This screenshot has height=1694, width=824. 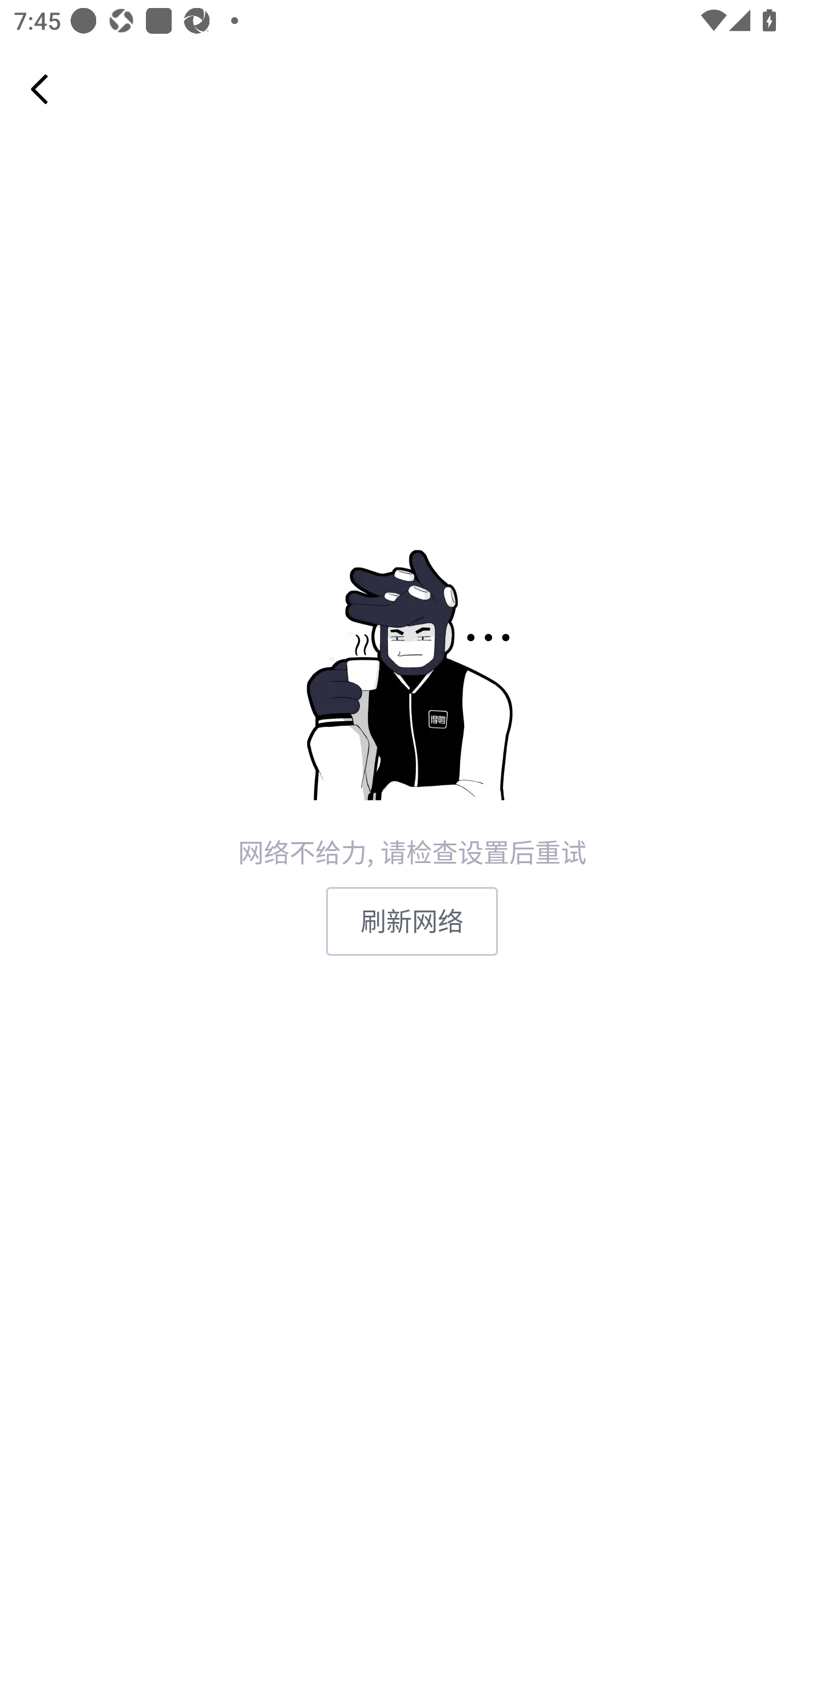 I want to click on Navigate up, so click(x=39, y=89).